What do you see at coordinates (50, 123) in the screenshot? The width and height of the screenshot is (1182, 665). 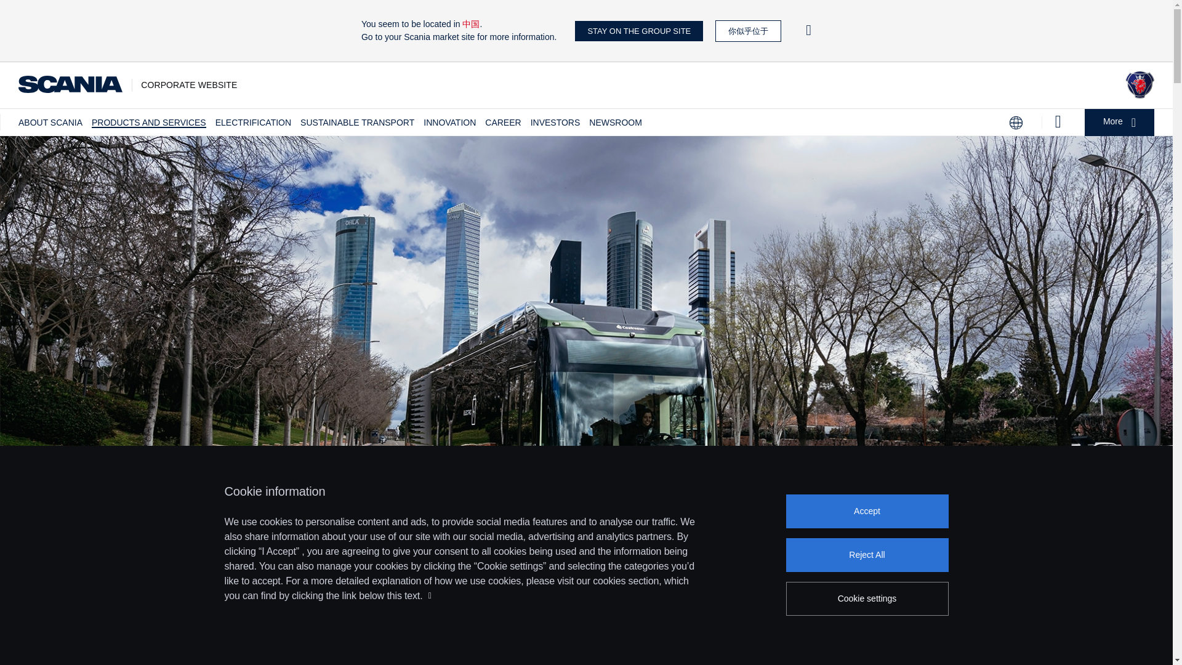 I see `ABOUT SCANIA` at bounding box center [50, 123].